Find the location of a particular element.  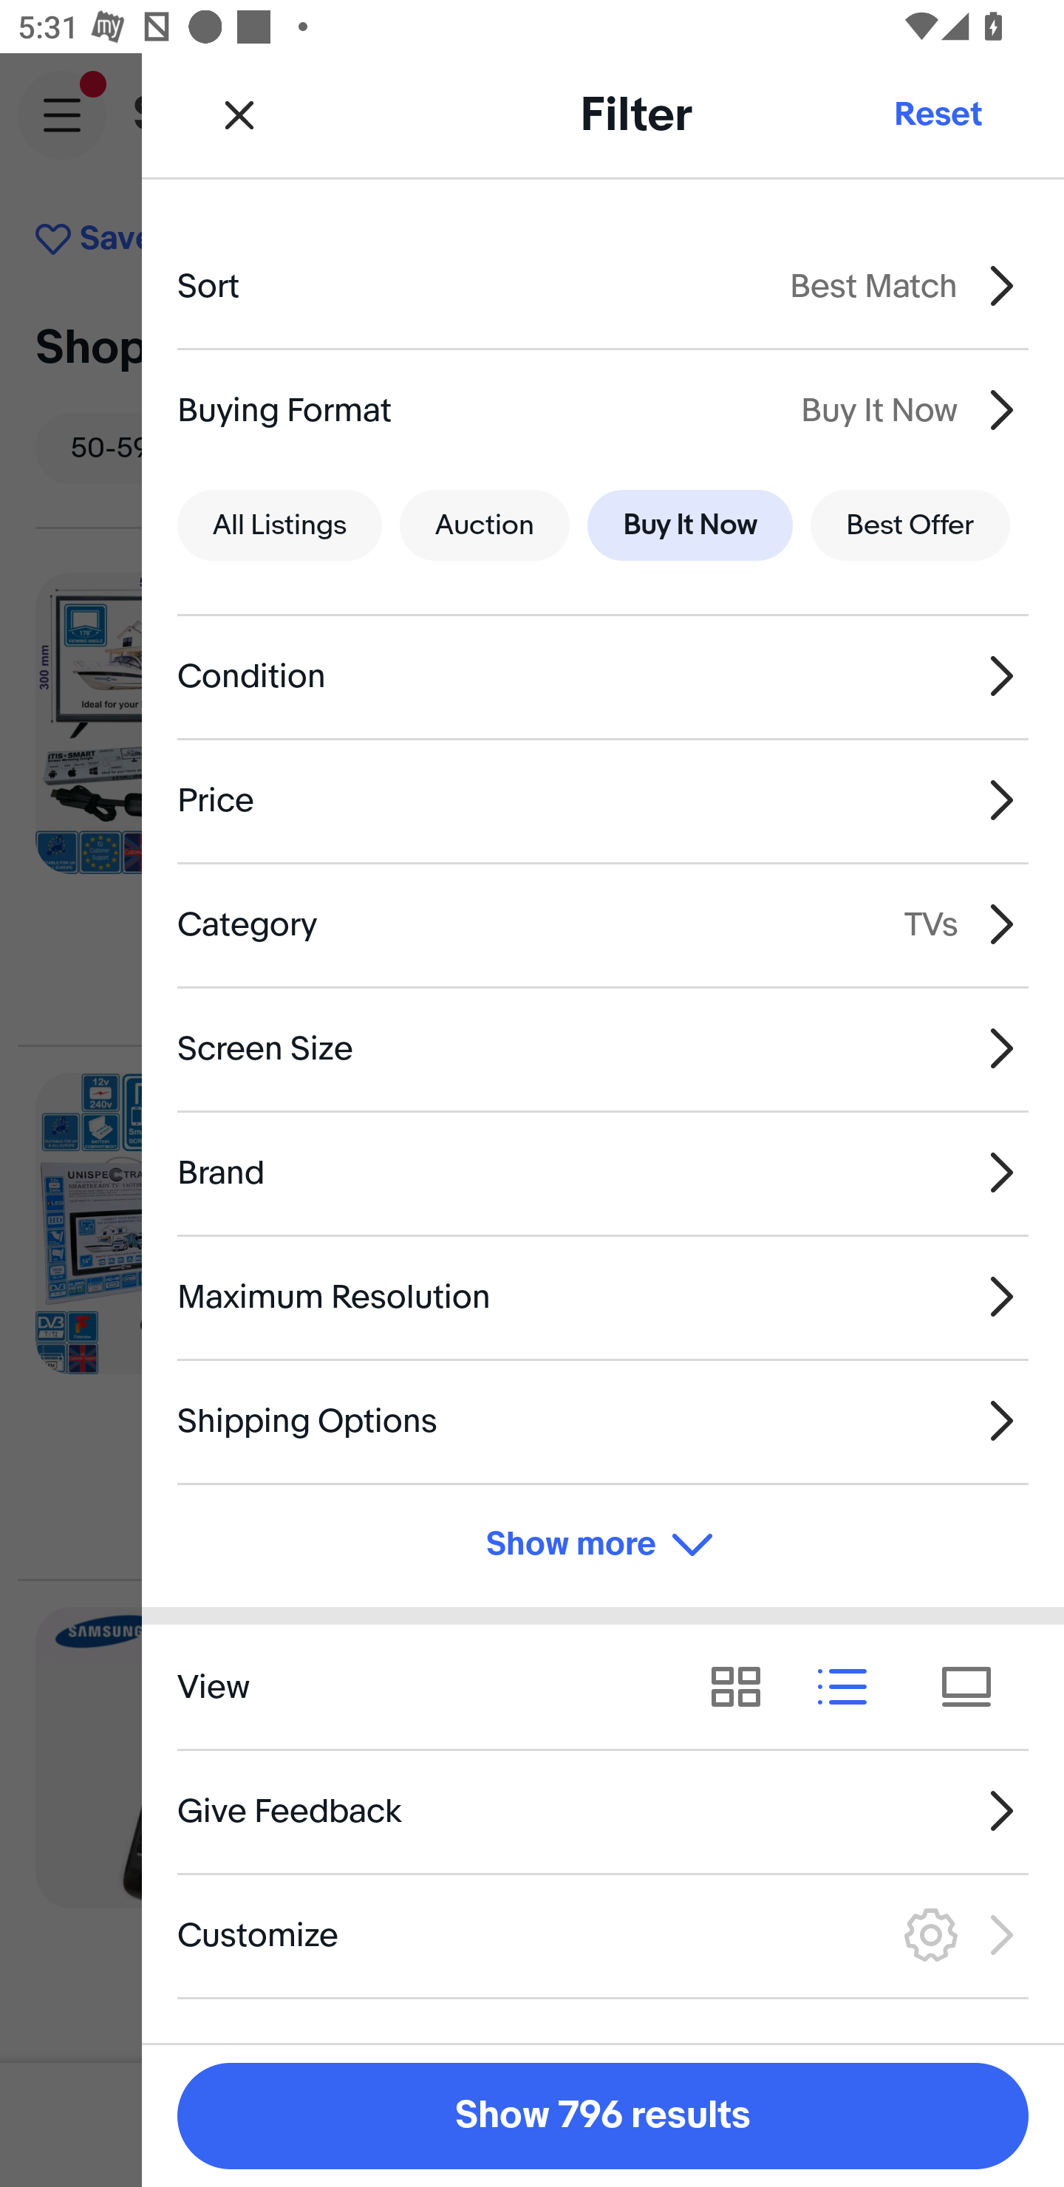

All Listings is located at coordinates (279, 526).